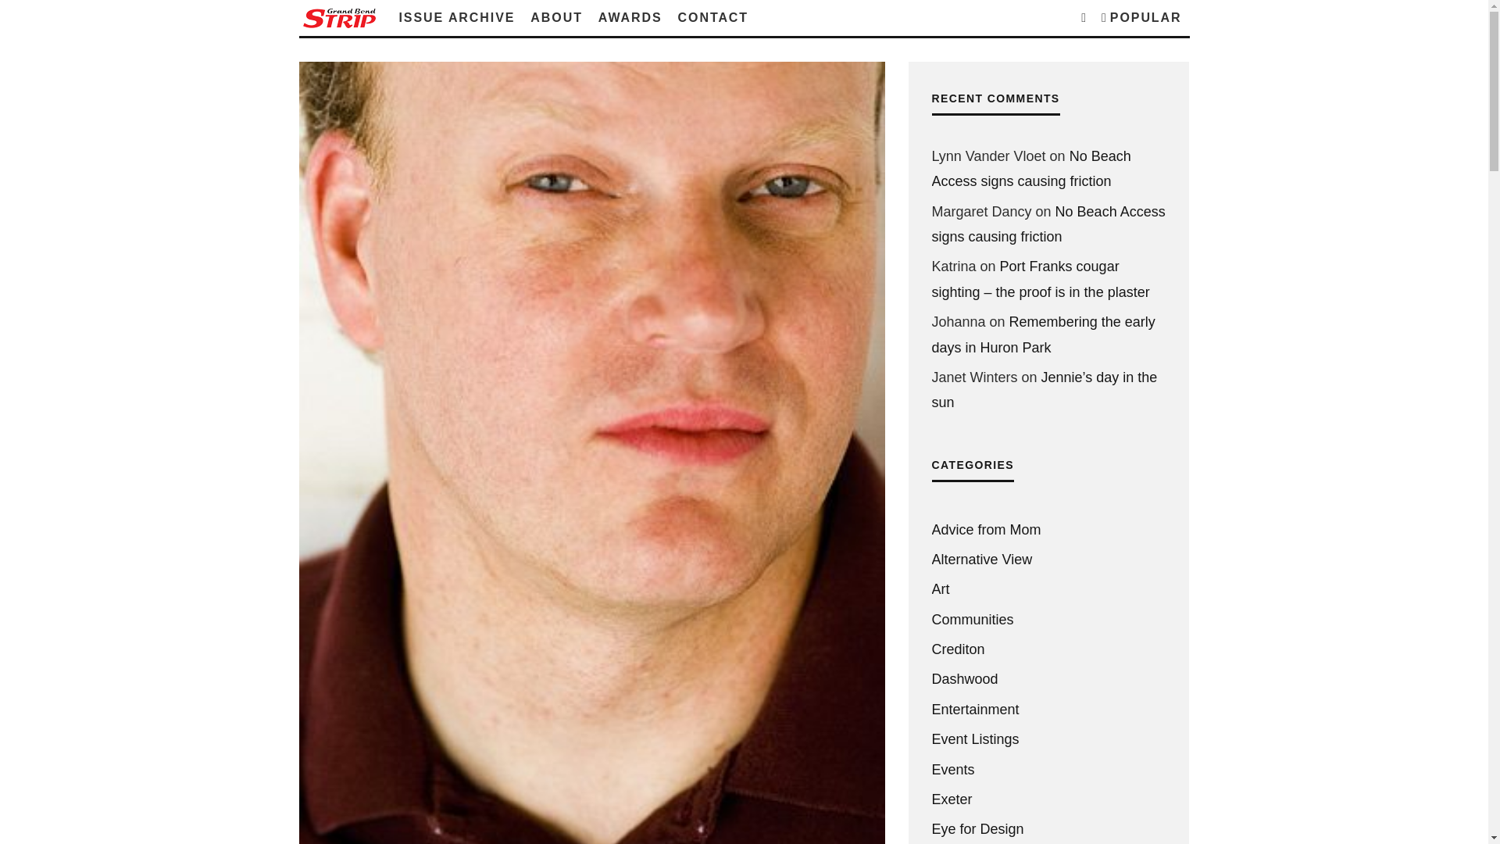 The image size is (1500, 844). Describe the element at coordinates (456, 18) in the screenshot. I see `ISSUE ARCHIVE` at that location.